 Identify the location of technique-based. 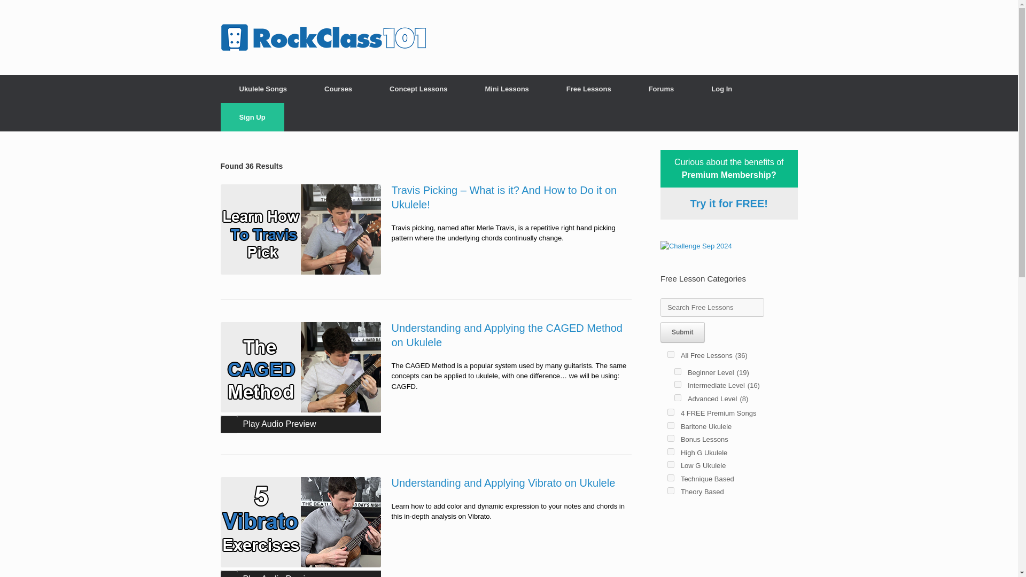
(671, 478).